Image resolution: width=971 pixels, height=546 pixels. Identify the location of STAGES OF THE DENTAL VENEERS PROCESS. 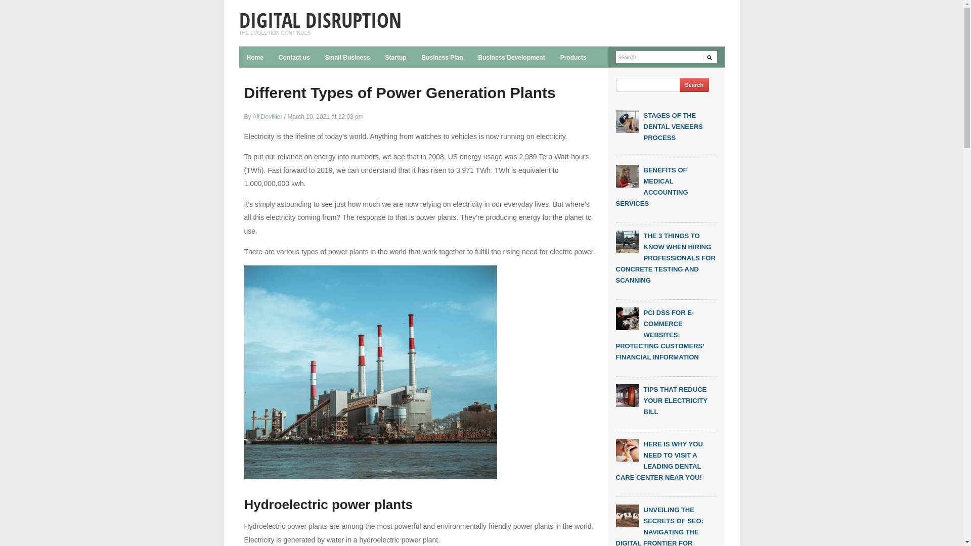
(673, 126).